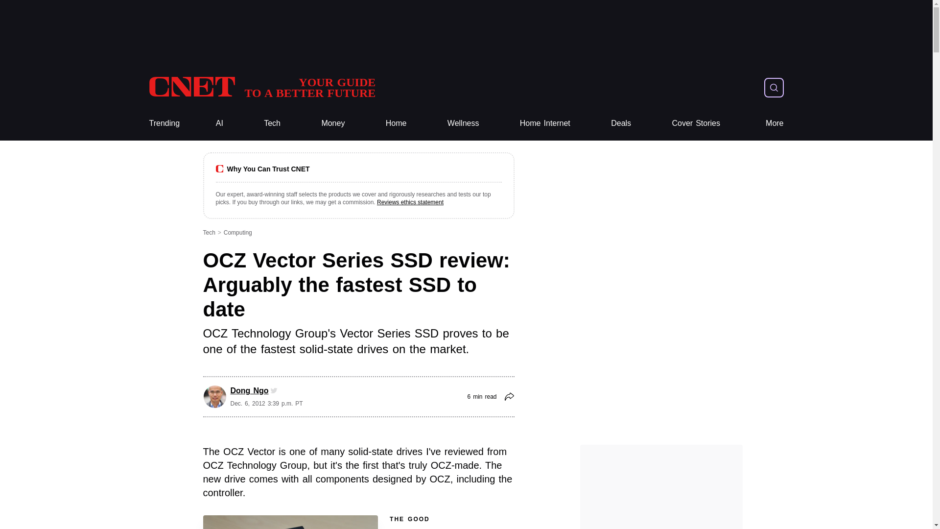 This screenshot has width=940, height=529. What do you see at coordinates (272, 123) in the screenshot?
I see `Wellness` at bounding box center [272, 123].